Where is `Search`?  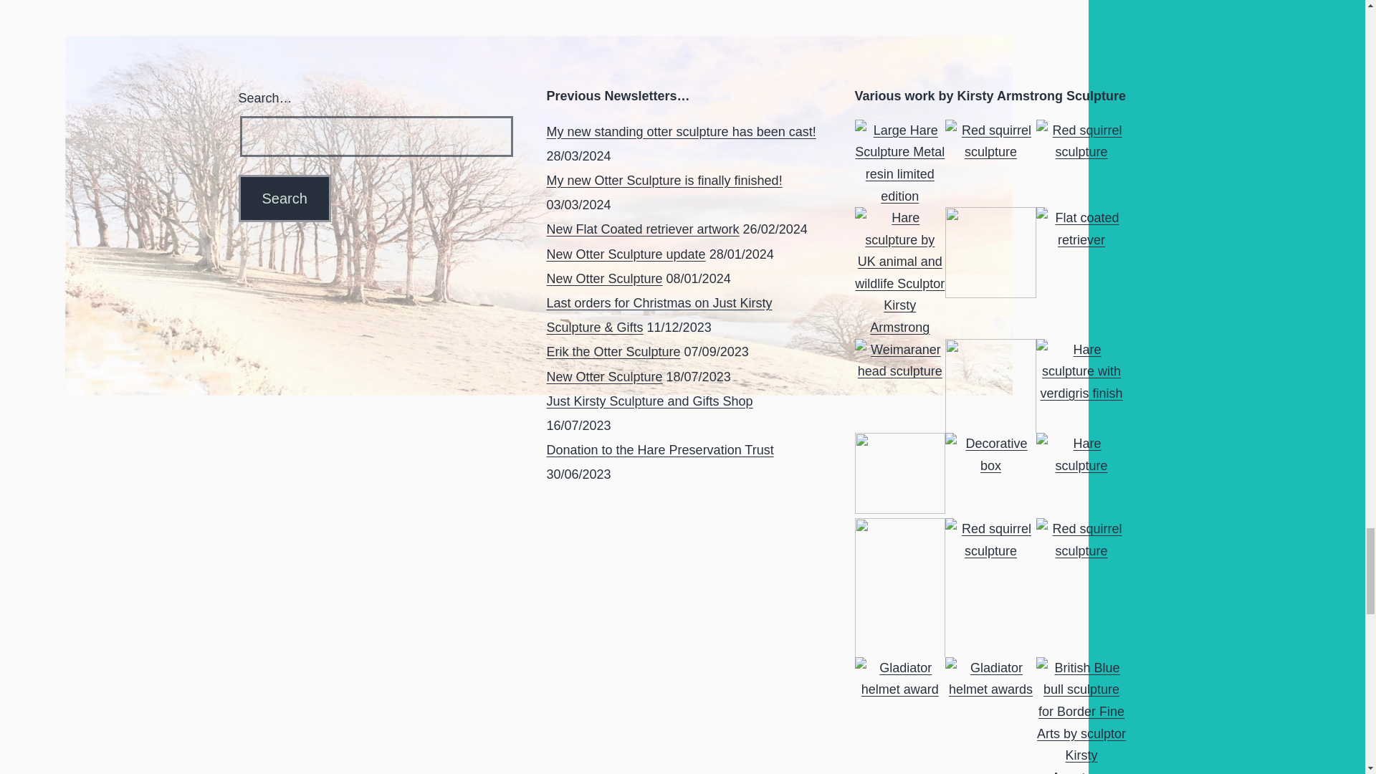
Search is located at coordinates (284, 198).